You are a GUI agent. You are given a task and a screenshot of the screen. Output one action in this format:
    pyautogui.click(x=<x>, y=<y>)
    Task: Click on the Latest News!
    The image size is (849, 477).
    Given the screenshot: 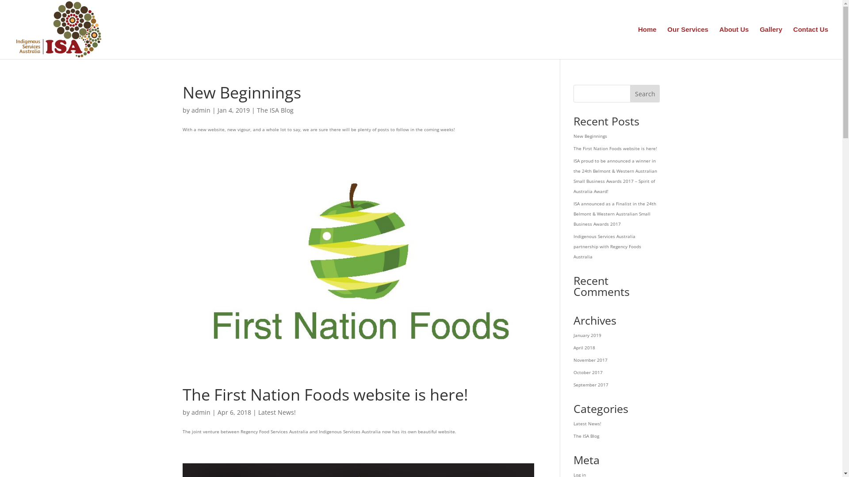 What is the action you would take?
    pyautogui.click(x=587, y=424)
    